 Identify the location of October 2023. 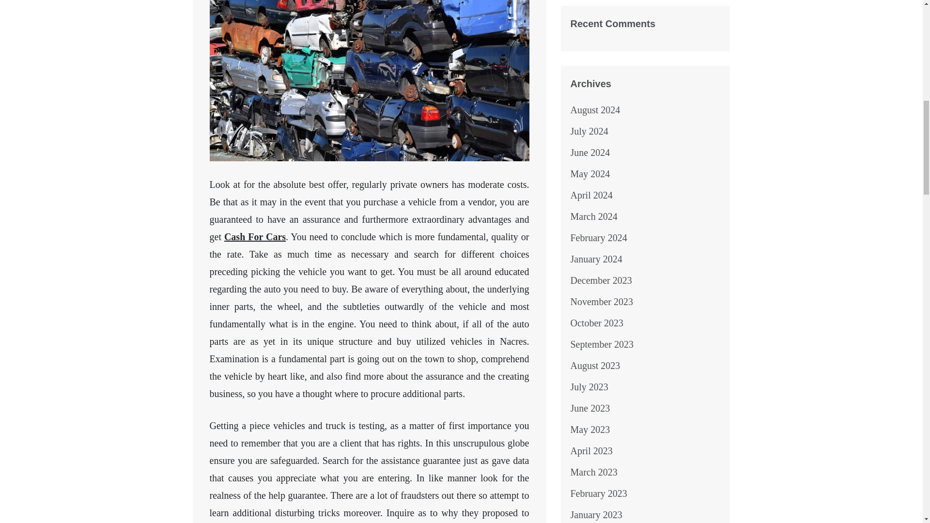
(597, 323).